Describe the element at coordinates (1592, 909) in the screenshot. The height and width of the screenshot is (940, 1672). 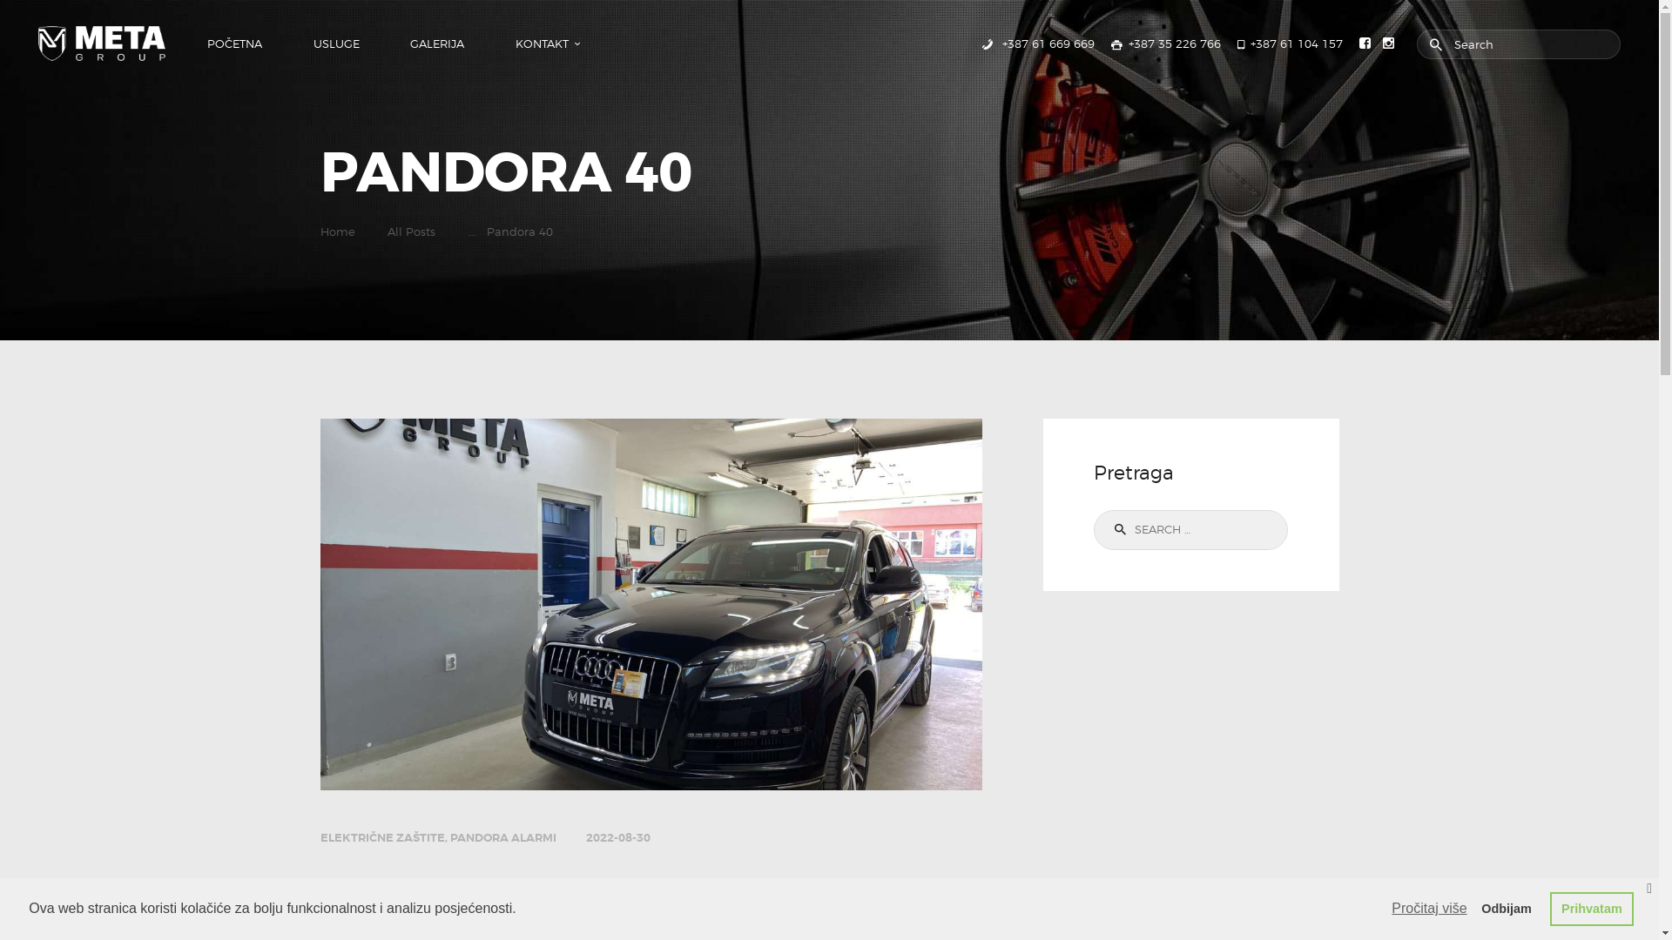
I see `Prihvatam` at that location.